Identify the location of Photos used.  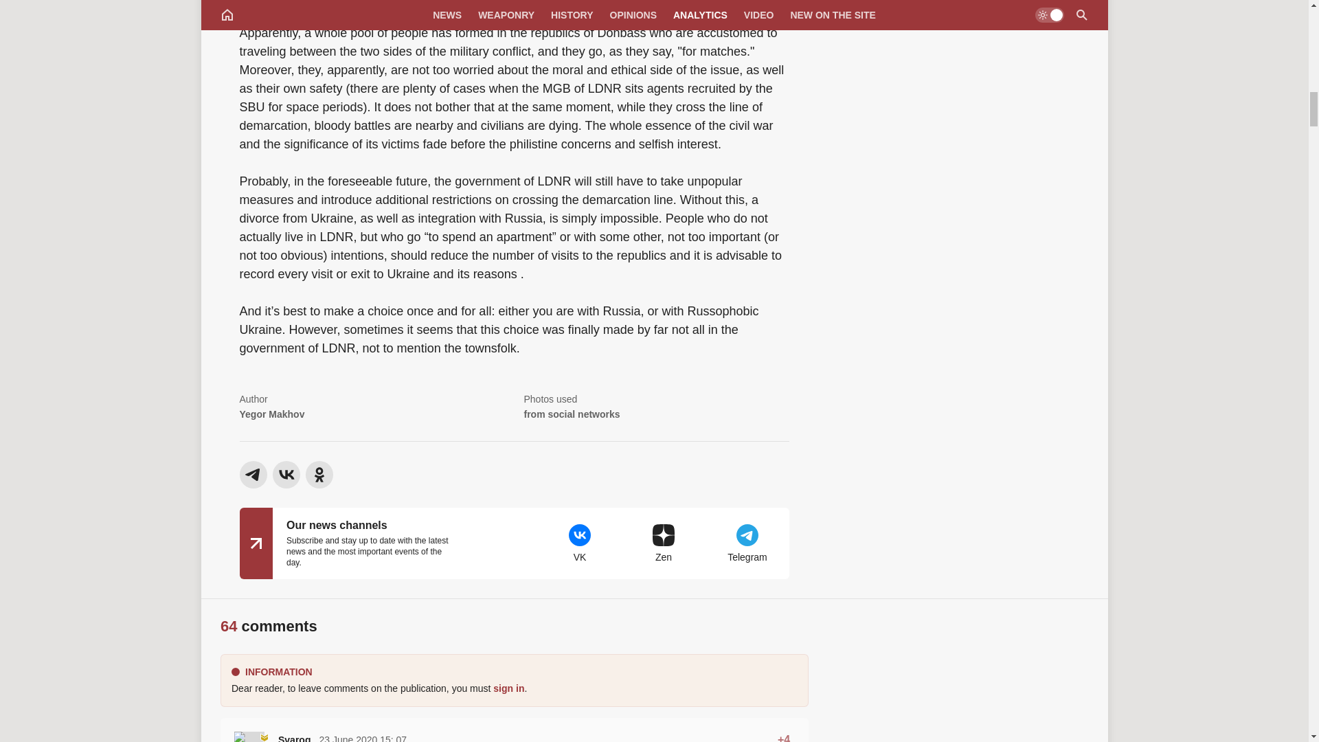
(656, 408).